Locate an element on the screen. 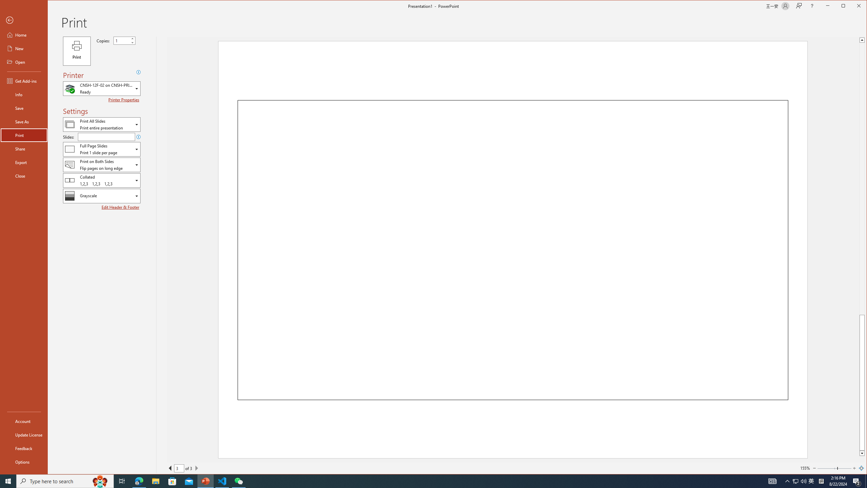  Slides and Handouts is located at coordinates (102, 149).